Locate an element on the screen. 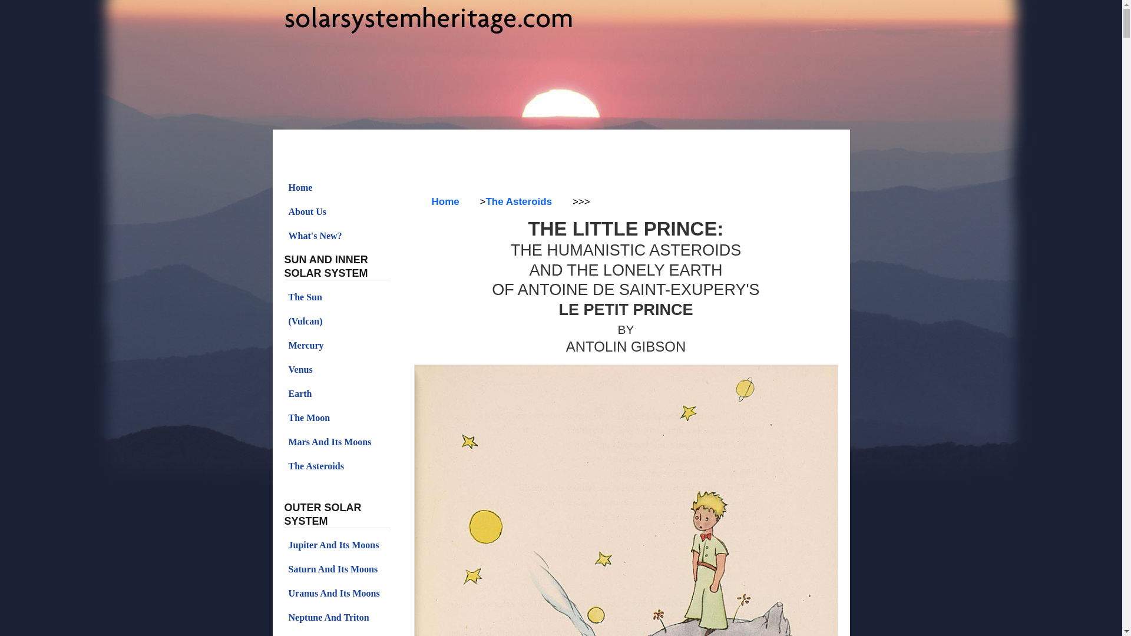 The image size is (1131, 636). Neptune And Triton is located at coordinates (337, 618).